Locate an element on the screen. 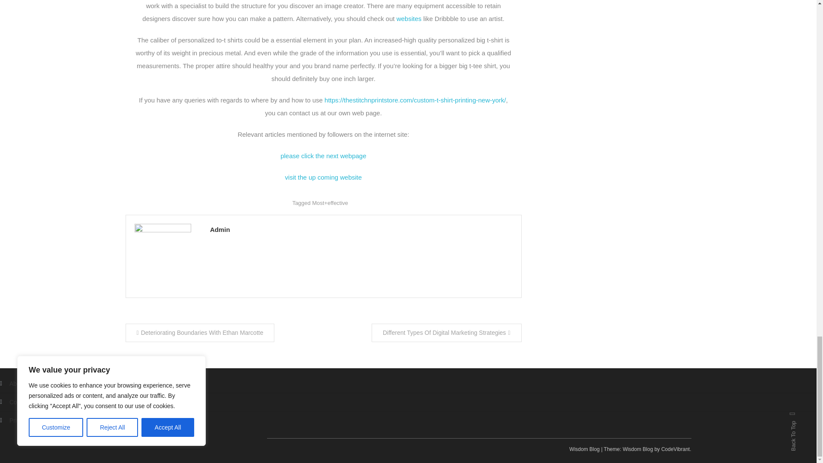 Image resolution: width=823 pixels, height=463 pixels. Deteriorating Boundaries With Ethan Marcotte is located at coordinates (199, 333).